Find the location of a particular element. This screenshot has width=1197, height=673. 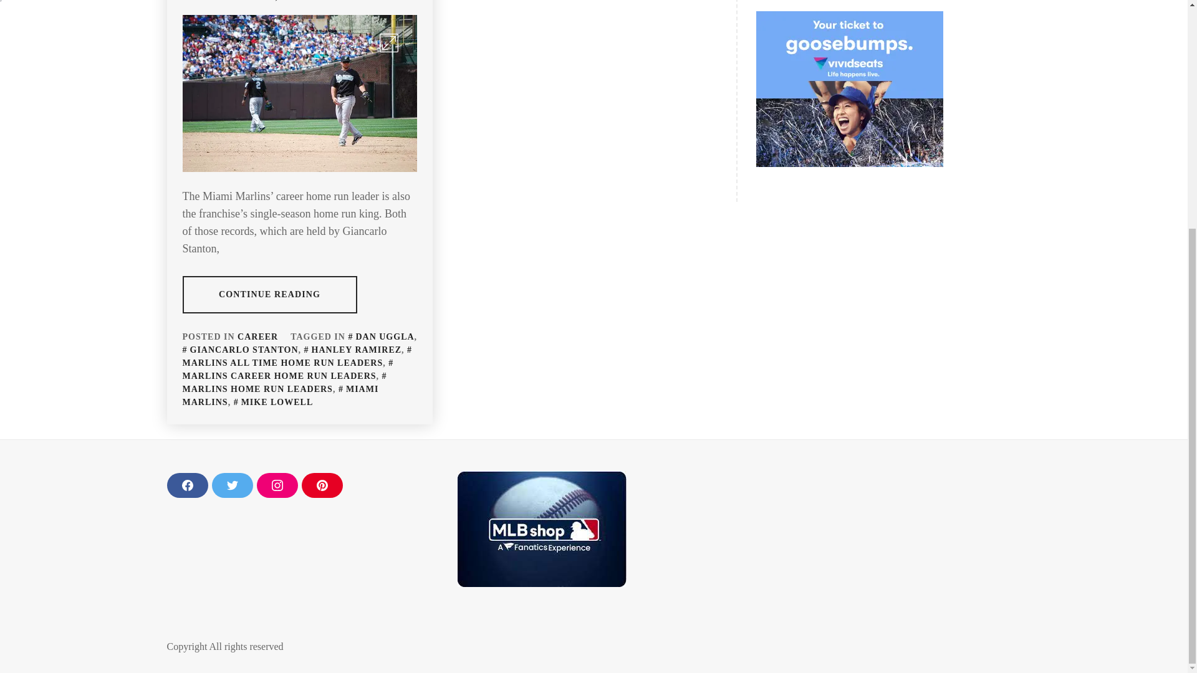

CAREER is located at coordinates (257, 336).